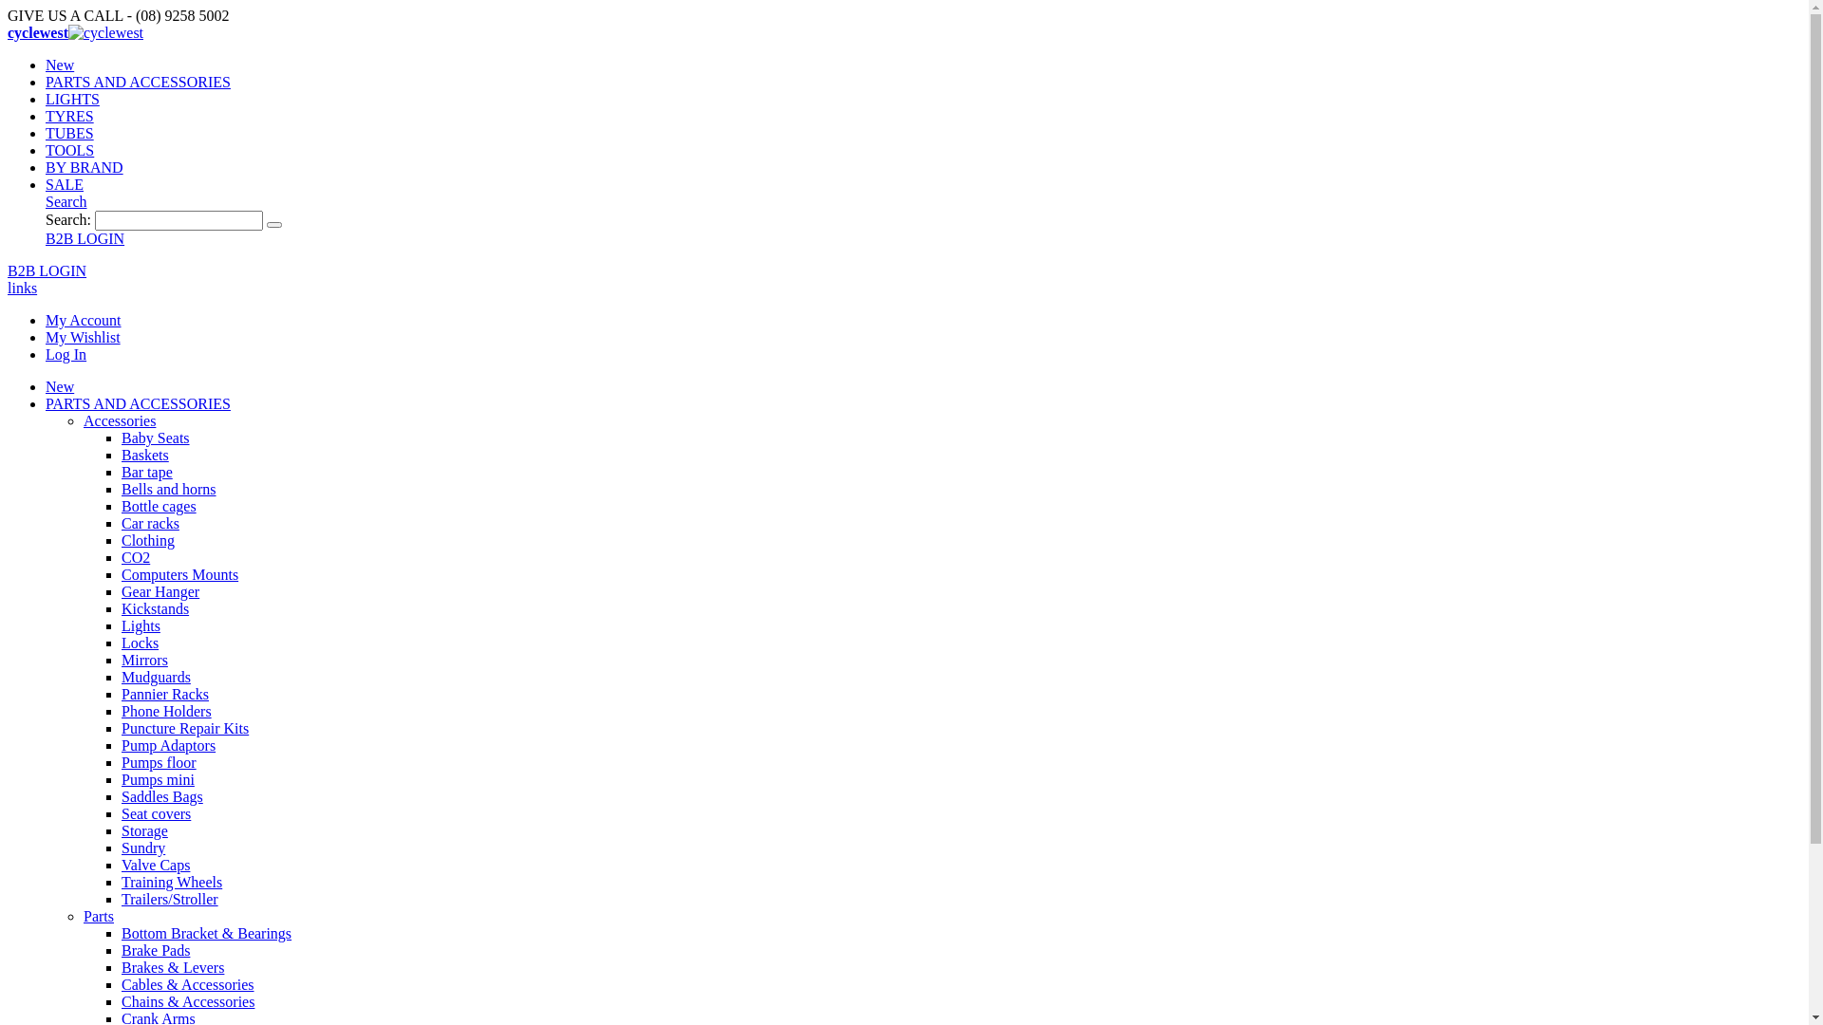  What do you see at coordinates (66, 355) in the screenshot?
I see `Log In` at bounding box center [66, 355].